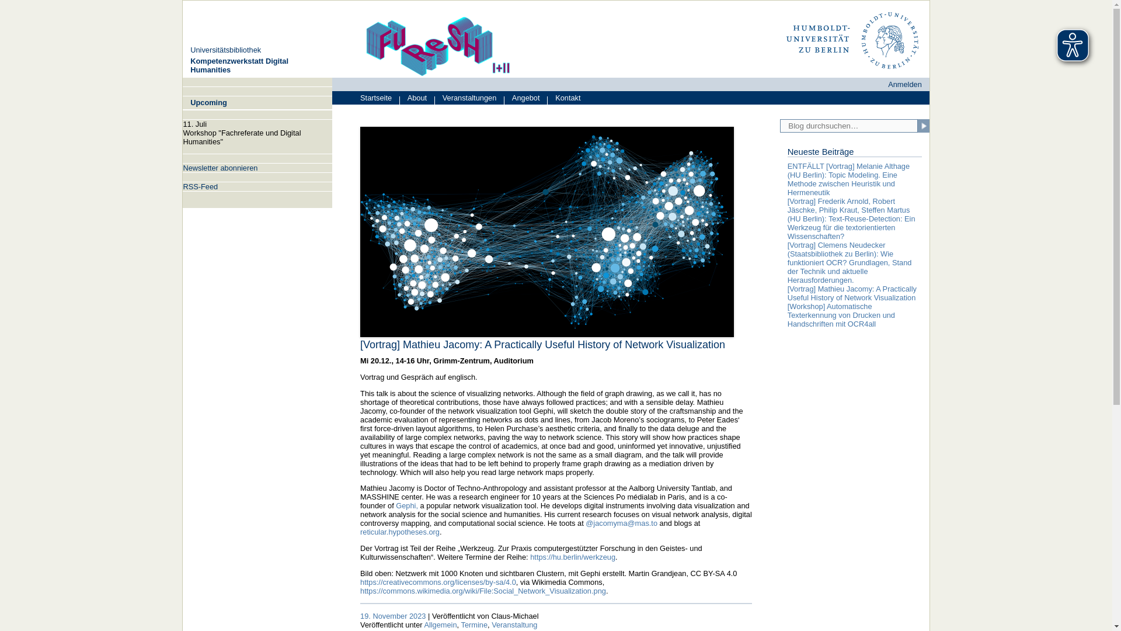 The image size is (1121, 631). What do you see at coordinates (220, 167) in the screenshot?
I see `Newsletter abonnieren` at bounding box center [220, 167].